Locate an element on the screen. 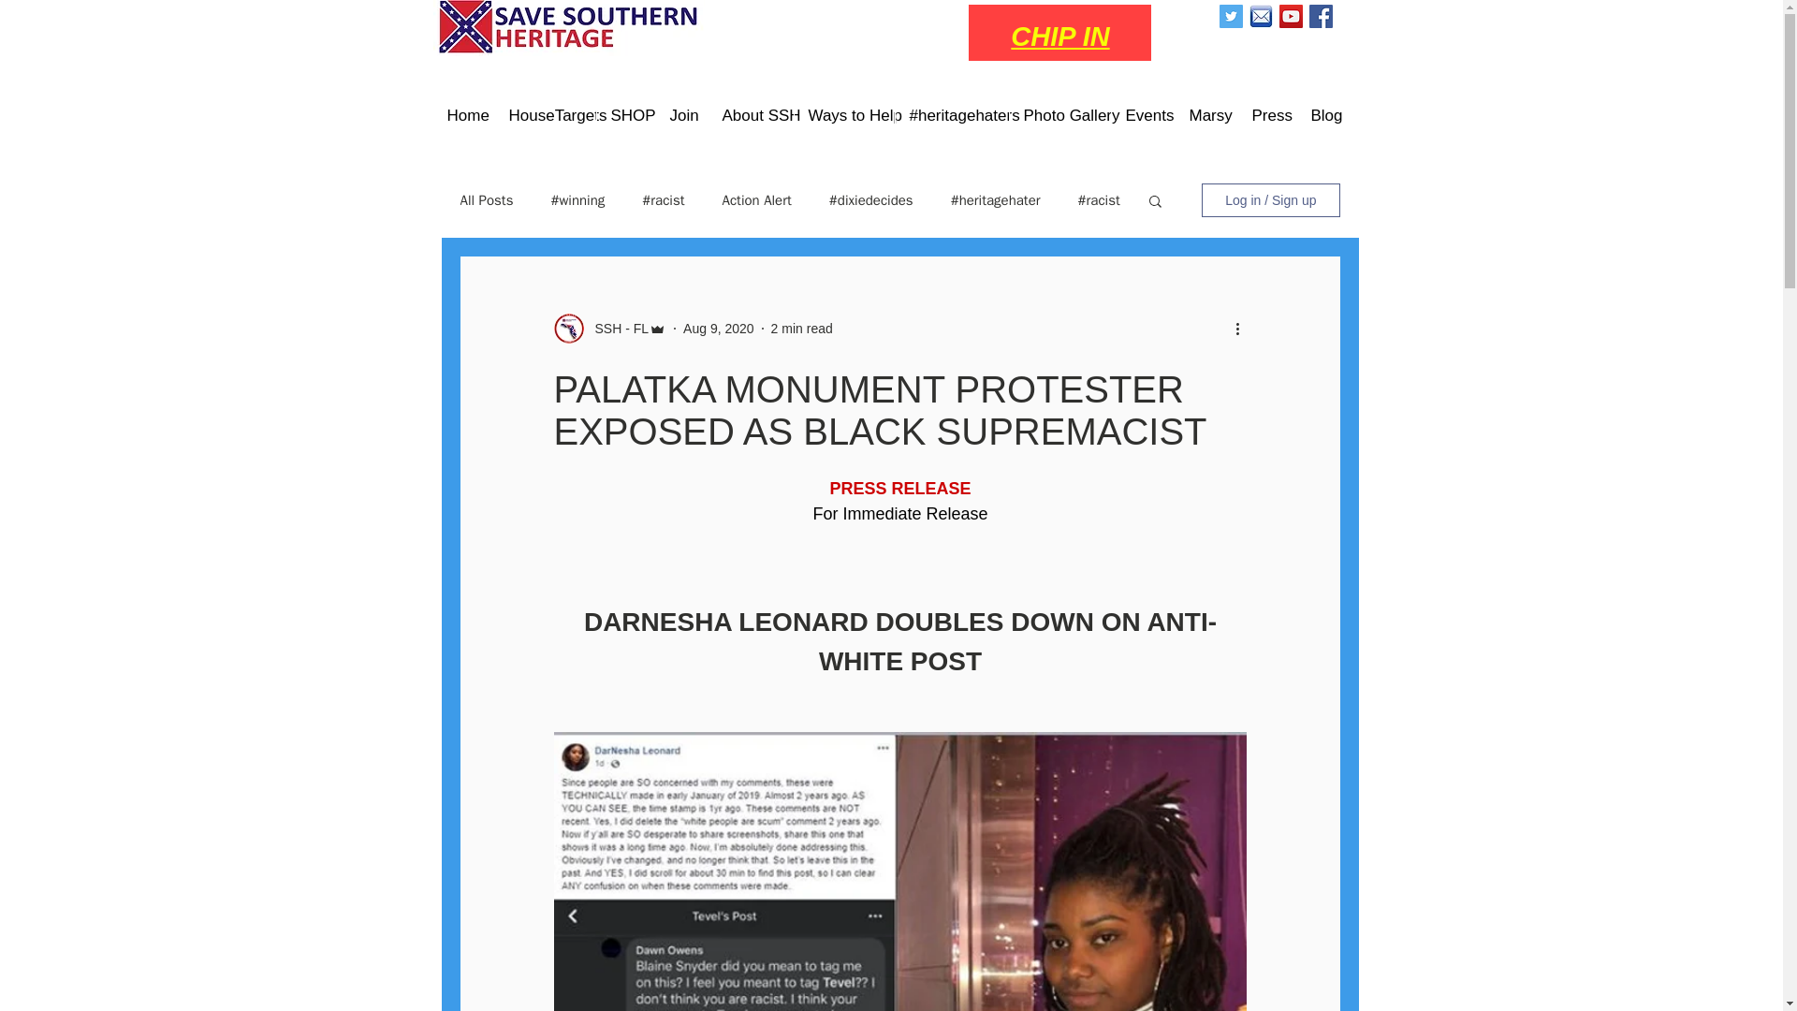 The image size is (1797, 1011). Blog is located at coordinates (1322, 116).